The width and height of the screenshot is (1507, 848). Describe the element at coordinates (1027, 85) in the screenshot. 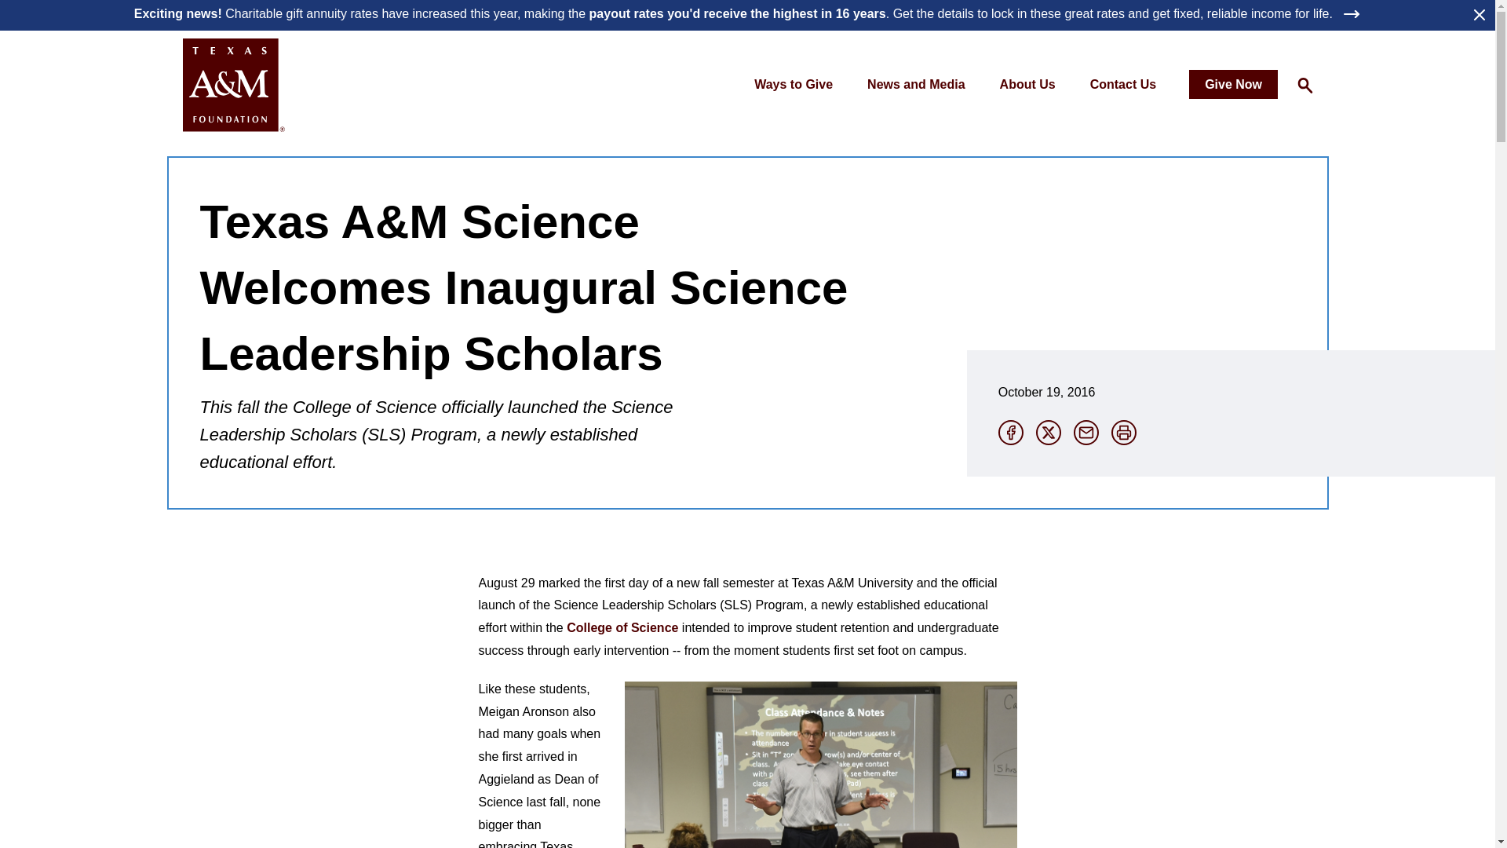

I see `About Us` at that location.